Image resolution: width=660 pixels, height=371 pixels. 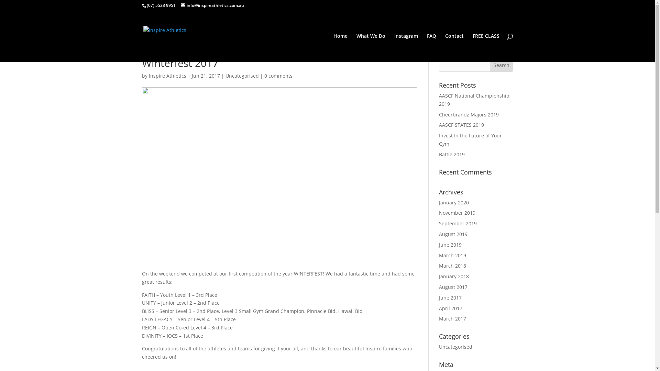 What do you see at coordinates (486, 48) in the screenshot?
I see `FREE CLASS` at bounding box center [486, 48].